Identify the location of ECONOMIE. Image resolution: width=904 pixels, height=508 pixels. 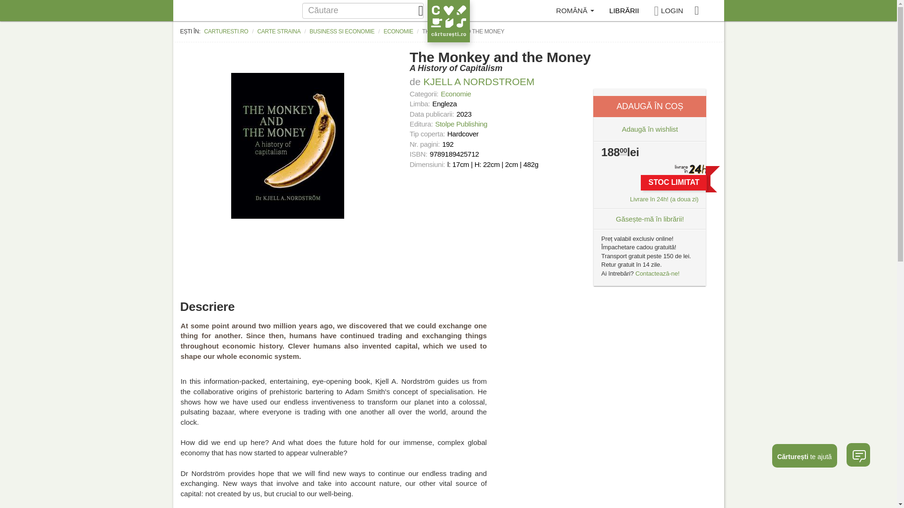
(398, 31).